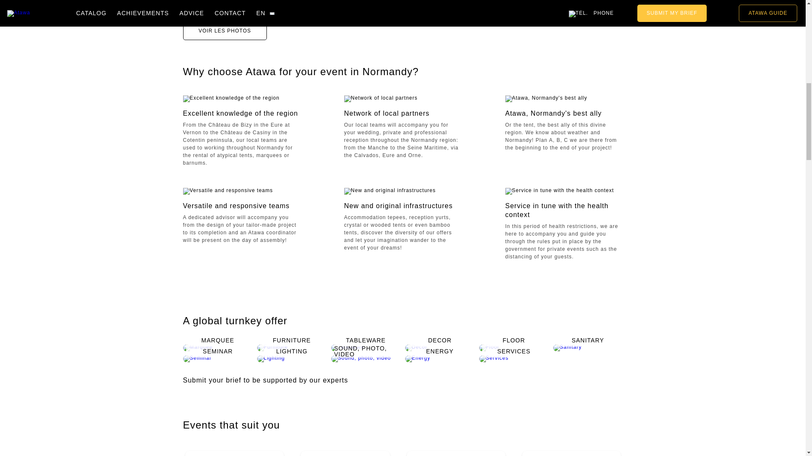  Describe the element at coordinates (224, 31) in the screenshot. I see `VOIR LES PHOTOS` at that location.